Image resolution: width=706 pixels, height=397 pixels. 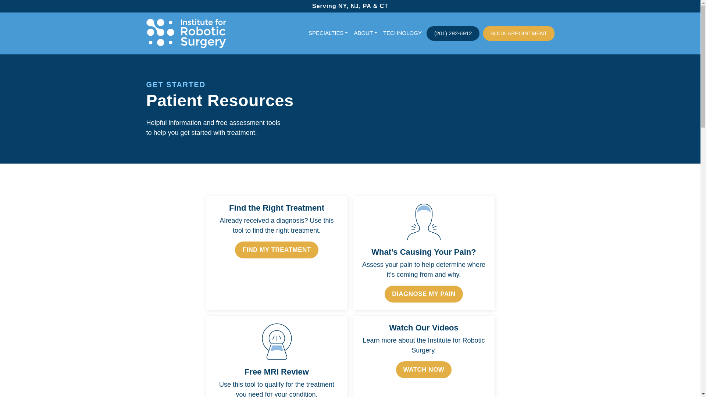 What do you see at coordinates (424, 294) in the screenshot?
I see `DIAGNOSE MY PAIN` at bounding box center [424, 294].